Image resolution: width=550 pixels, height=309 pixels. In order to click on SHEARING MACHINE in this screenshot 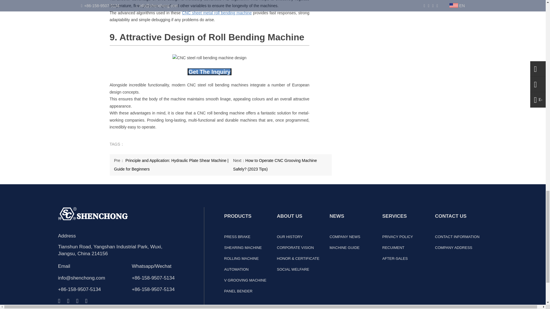, I will do `click(243, 247)`.